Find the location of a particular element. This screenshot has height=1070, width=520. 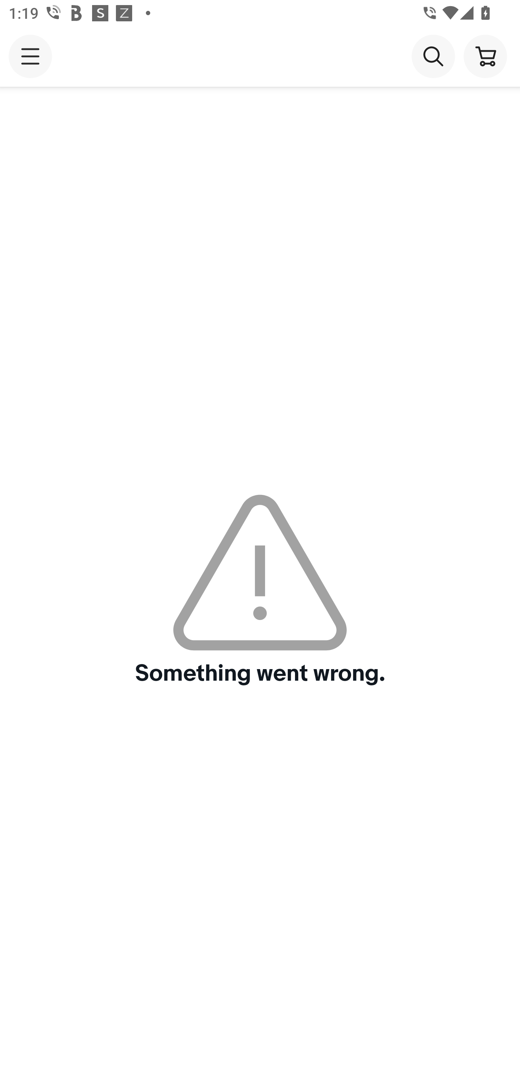

Cart button shopping cart is located at coordinates (485, 56).